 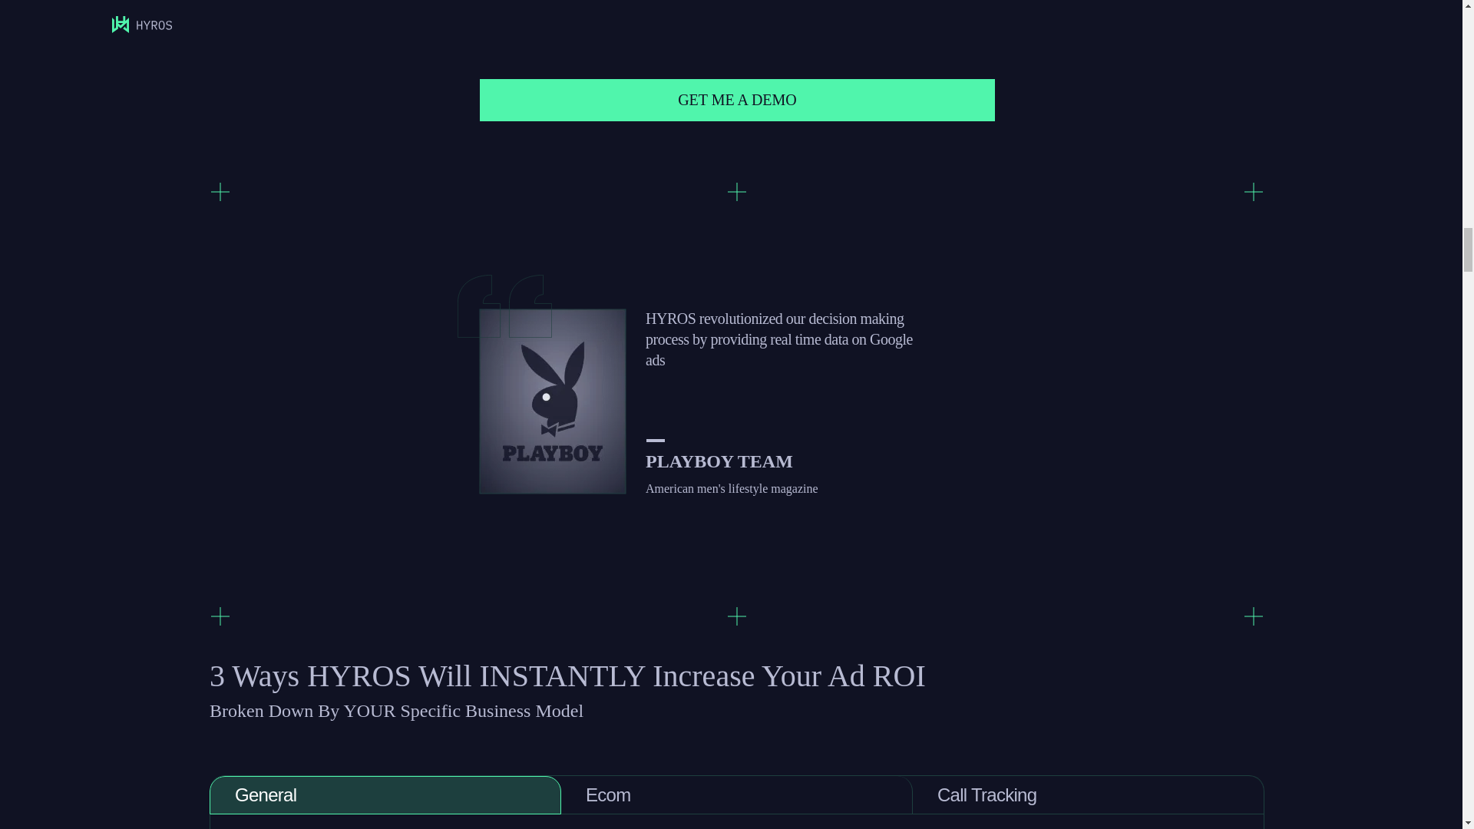 I want to click on Ecom, so click(x=737, y=794).